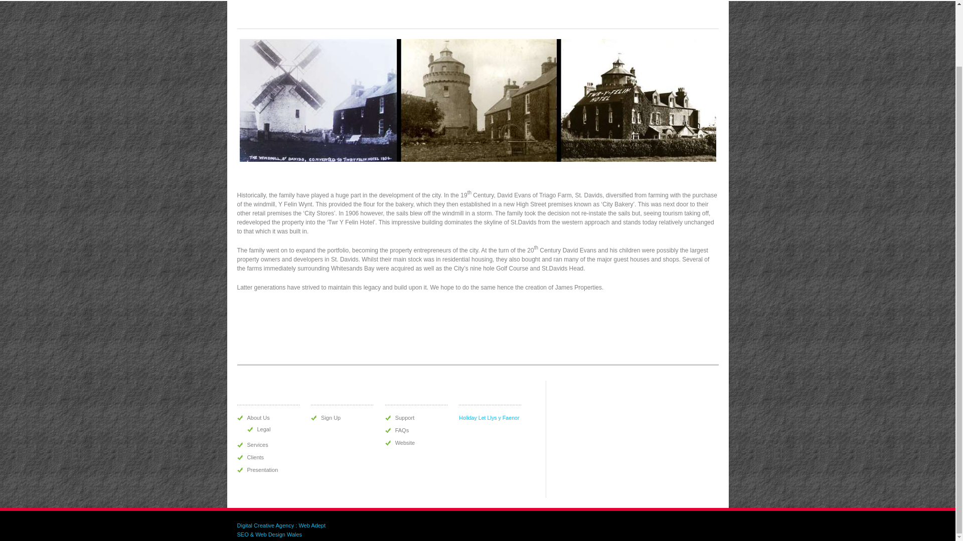 The image size is (963, 541). Describe the element at coordinates (331, 418) in the screenshot. I see `Sign Up` at that location.